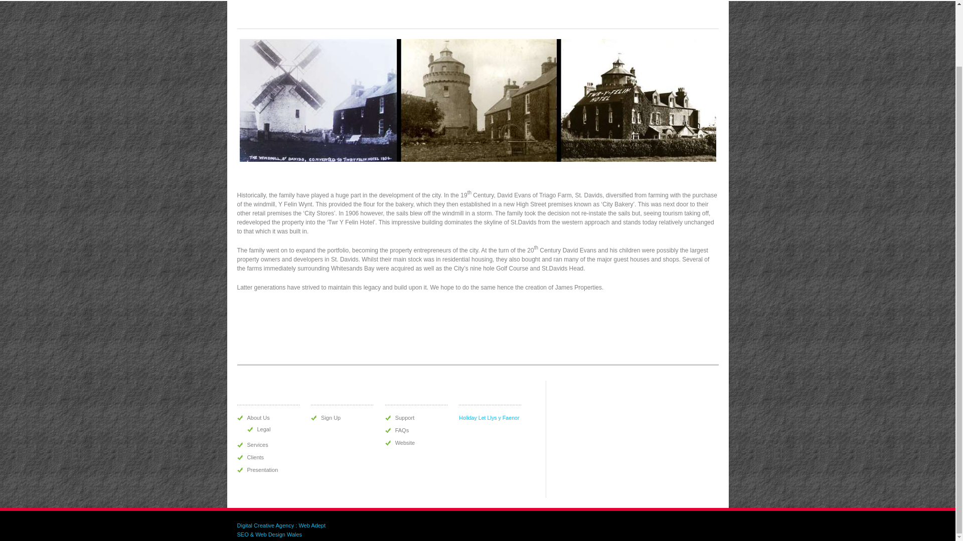 The image size is (963, 541). Describe the element at coordinates (331, 418) in the screenshot. I see `Sign Up` at that location.